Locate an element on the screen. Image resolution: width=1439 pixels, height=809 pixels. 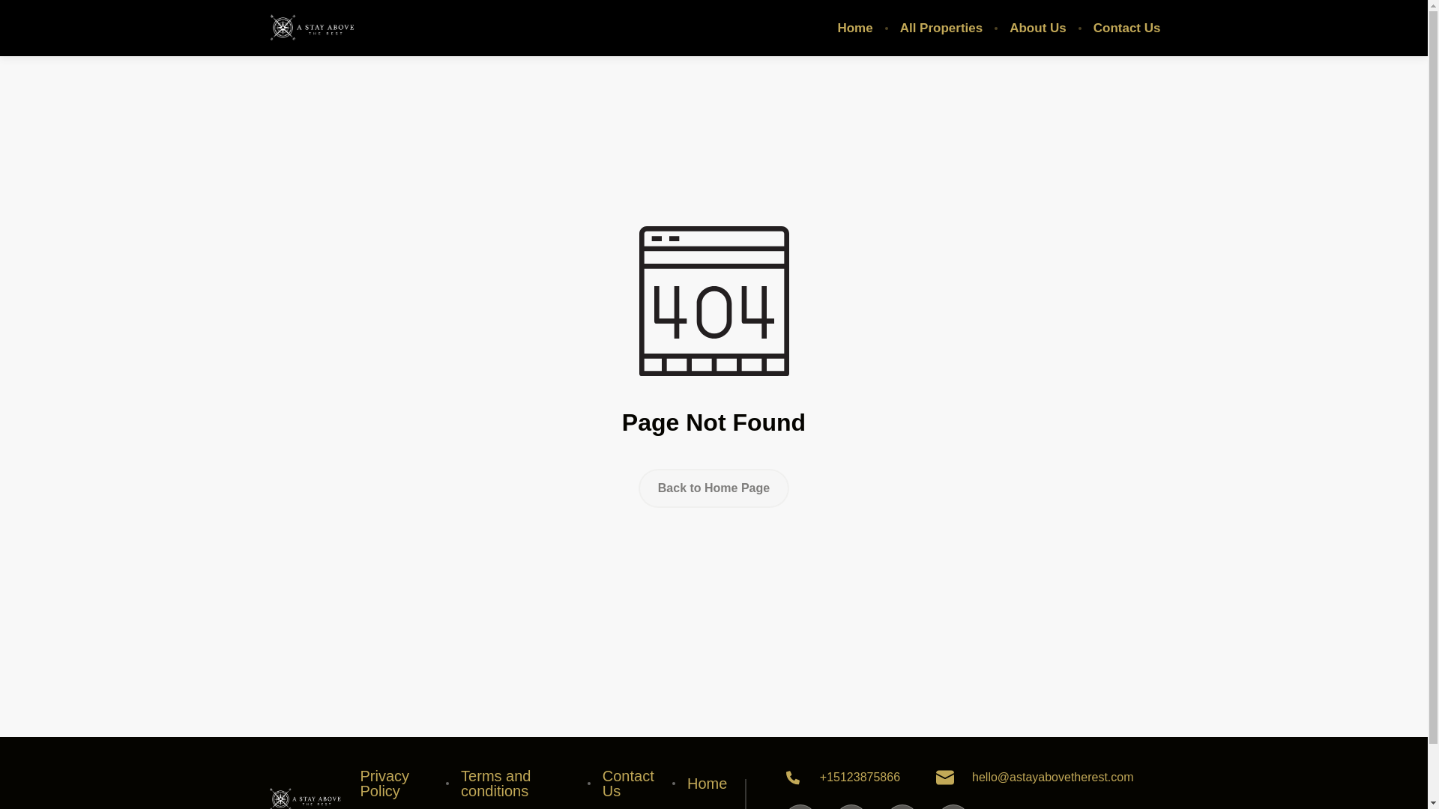
Home is located at coordinates (707, 784).